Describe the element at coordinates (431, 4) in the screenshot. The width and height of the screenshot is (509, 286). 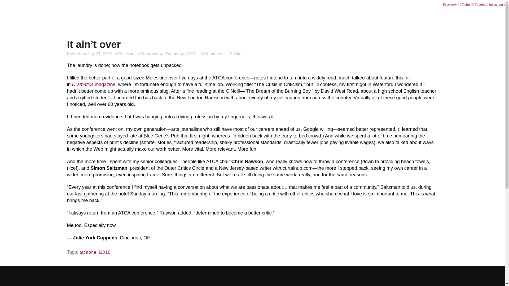
I see `SEARCH` at that location.